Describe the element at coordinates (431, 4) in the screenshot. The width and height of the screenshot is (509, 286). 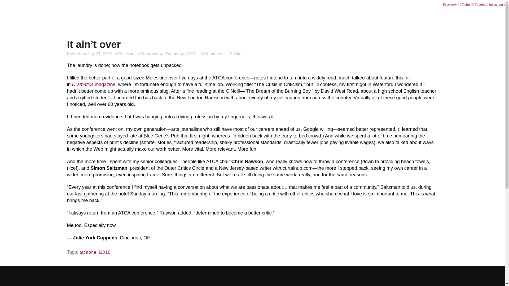
I see `SEARCH` at that location.